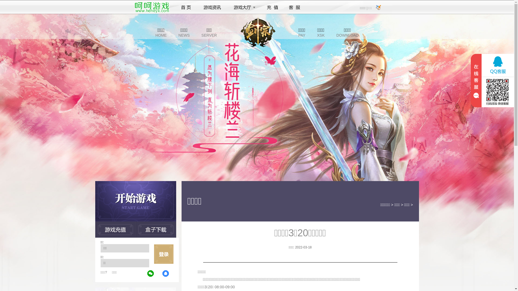  I want to click on QQ, so click(166, 274).